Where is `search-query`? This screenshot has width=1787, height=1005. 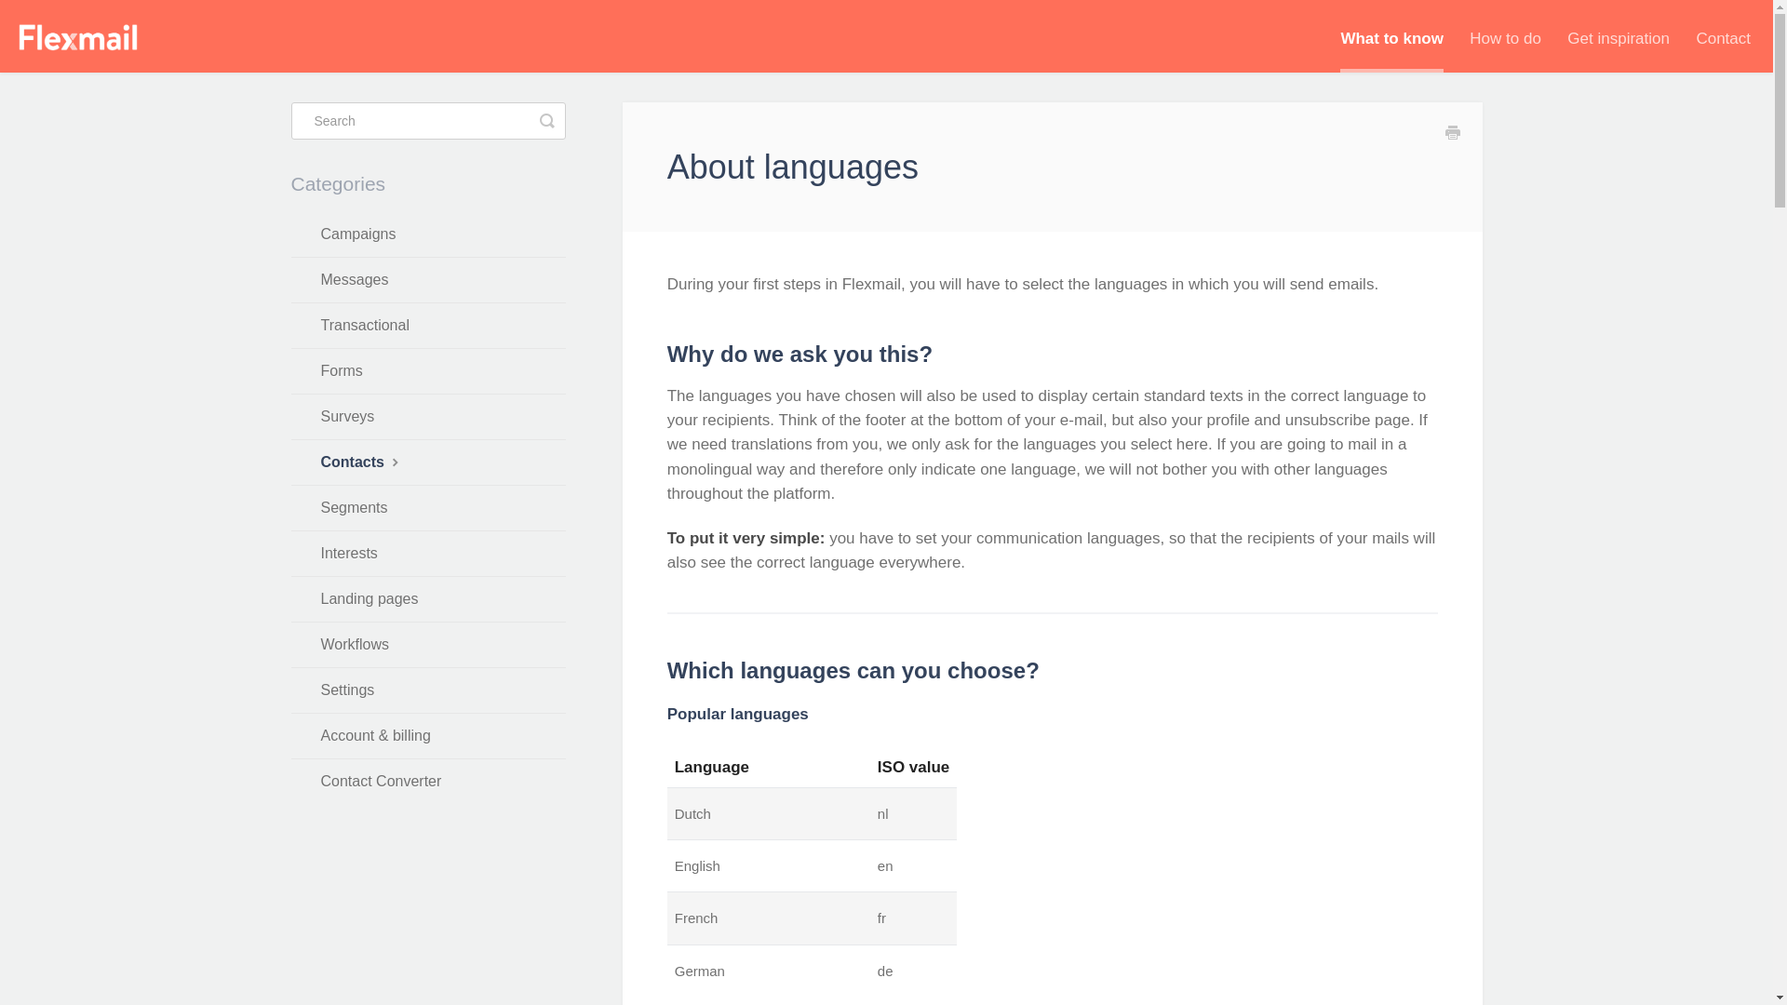 search-query is located at coordinates (426, 121).